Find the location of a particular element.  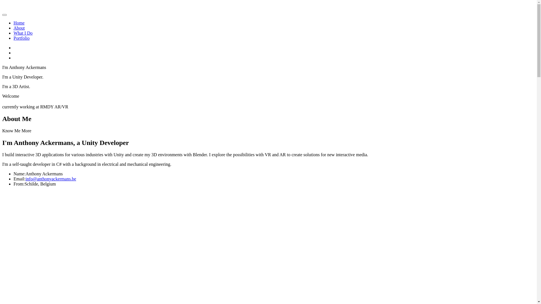

Portfolio is located at coordinates (21, 38).